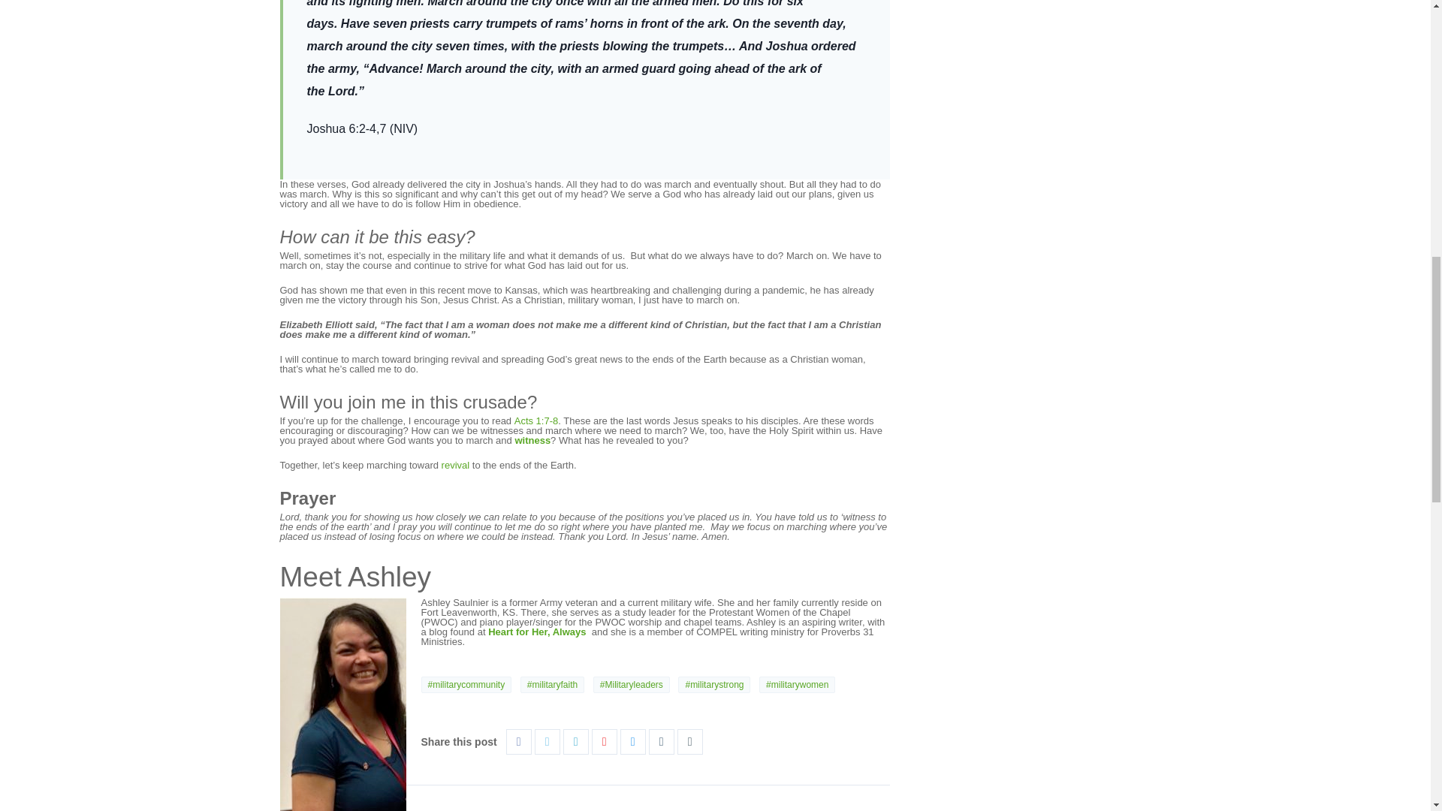 This screenshot has width=1442, height=811. Describe the element at coordinates (547, 742) in the screenshot. I see `Share on Twitter` at that location.